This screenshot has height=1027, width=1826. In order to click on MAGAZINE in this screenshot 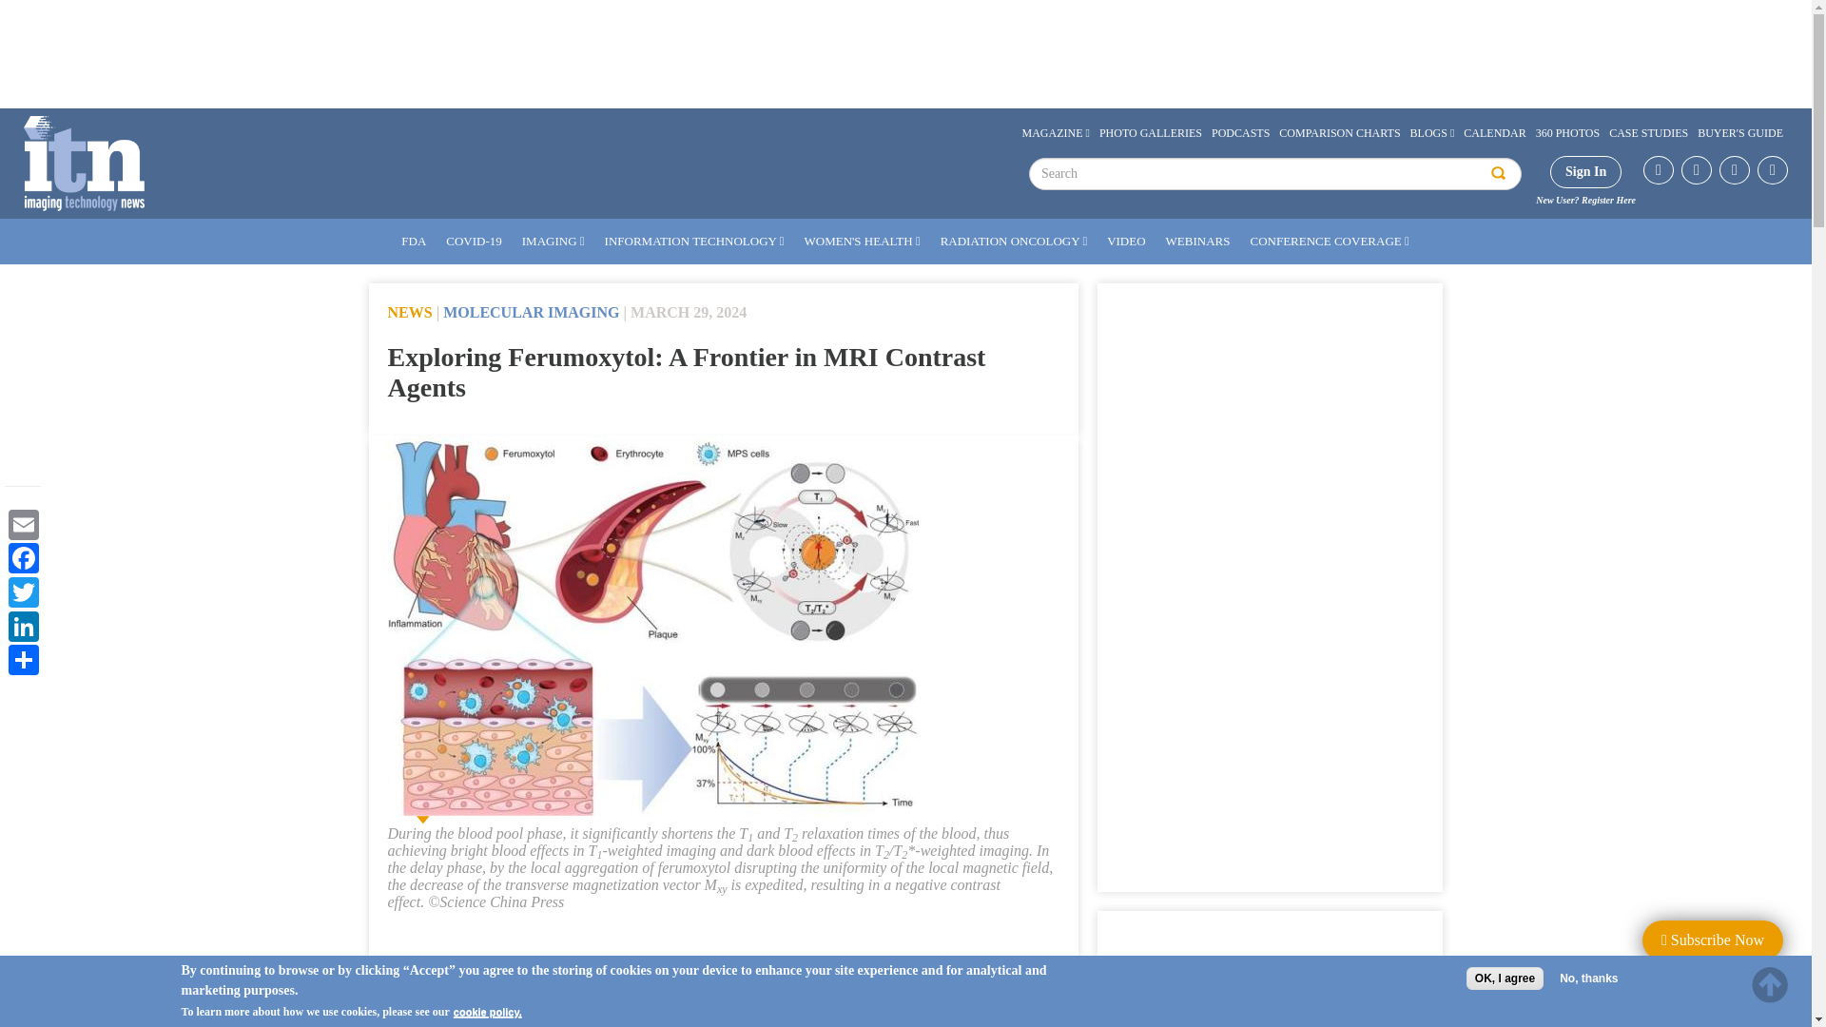, I will do `click(1056, 132)`.